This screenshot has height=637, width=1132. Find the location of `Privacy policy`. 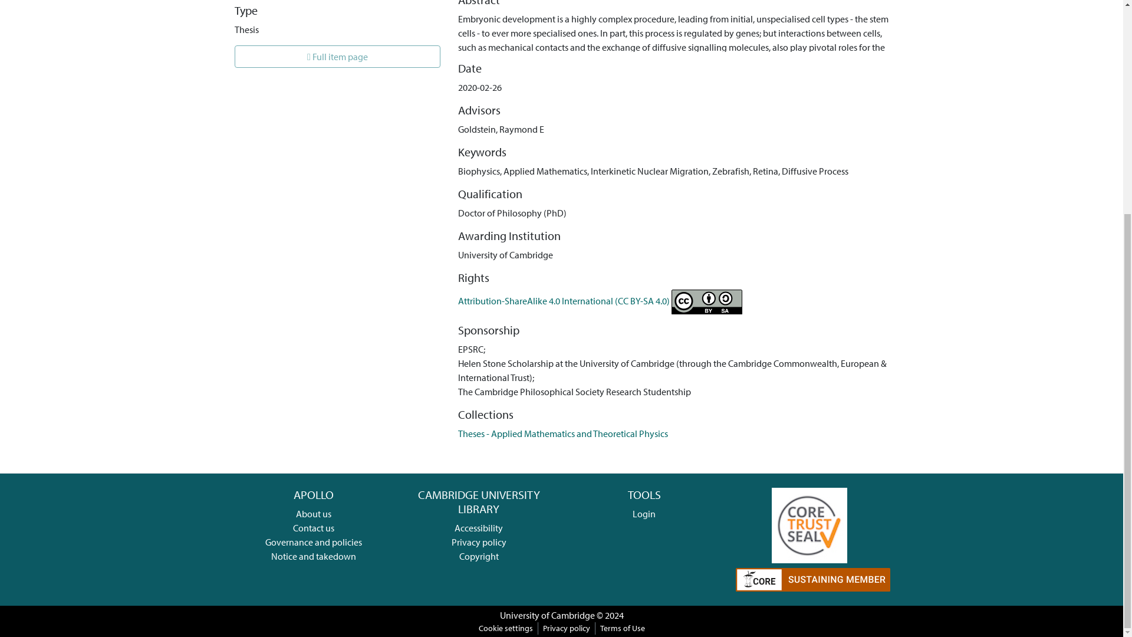

Privacy policy is located at coordinates (479, 541).